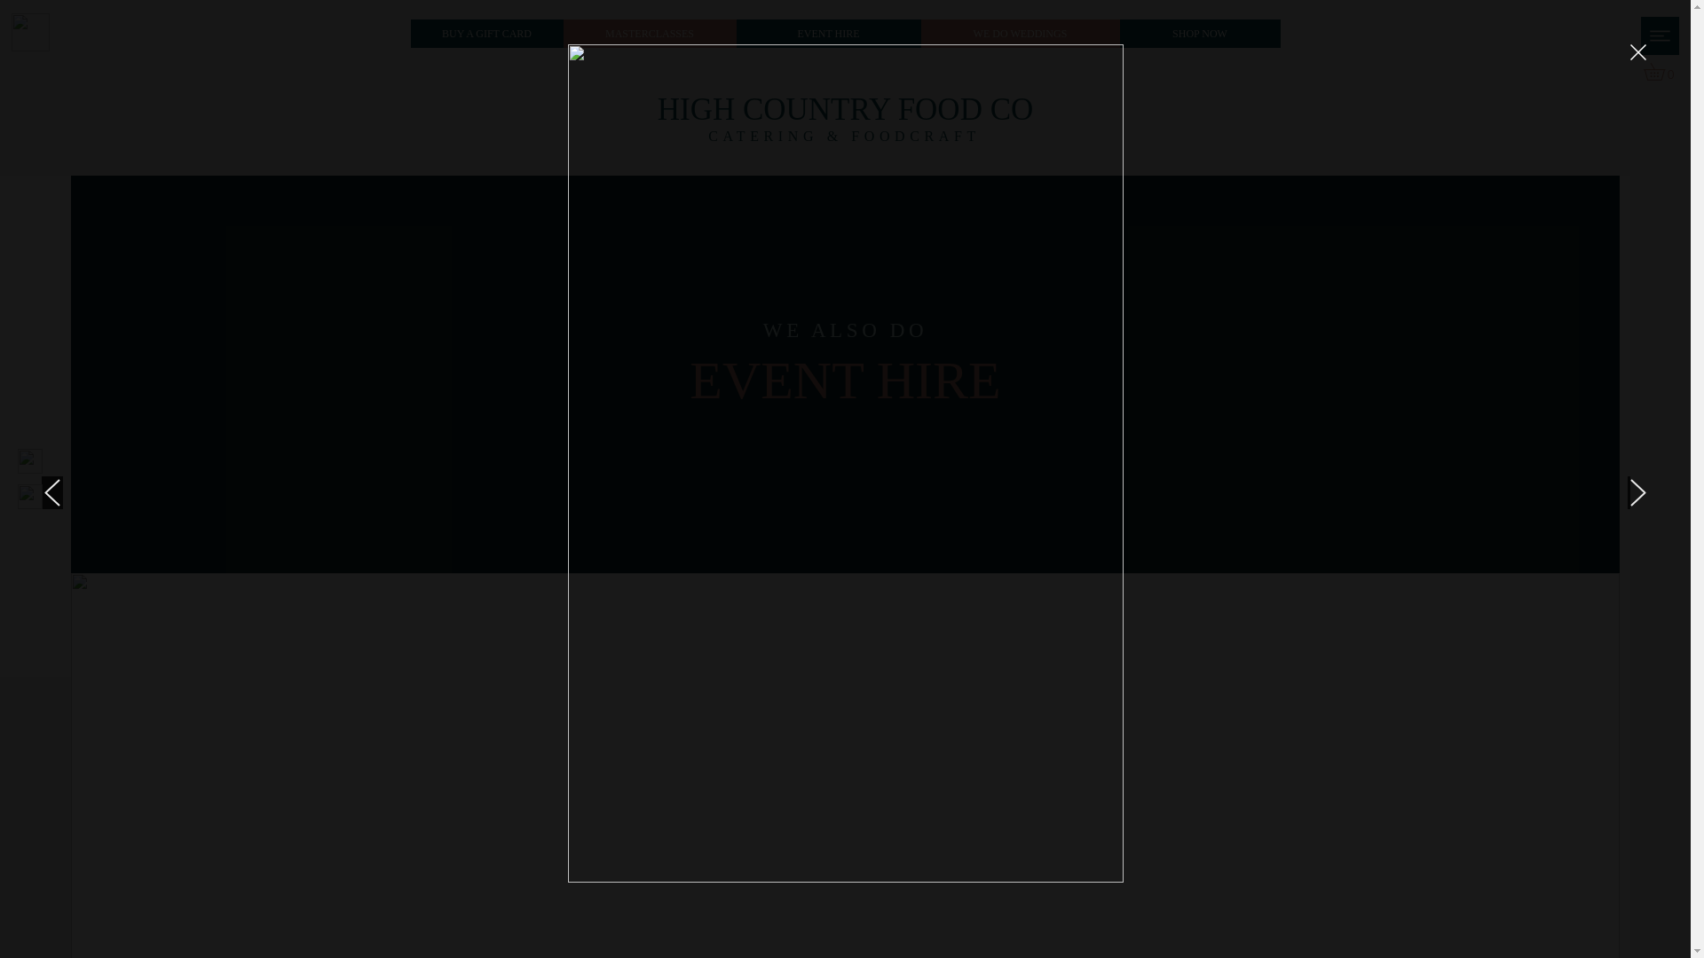 This screenshot has width=1704, height=958. Describe the element at coordinates (1200, 34) in the screenshot. I see `SHOP NOW` at that location.